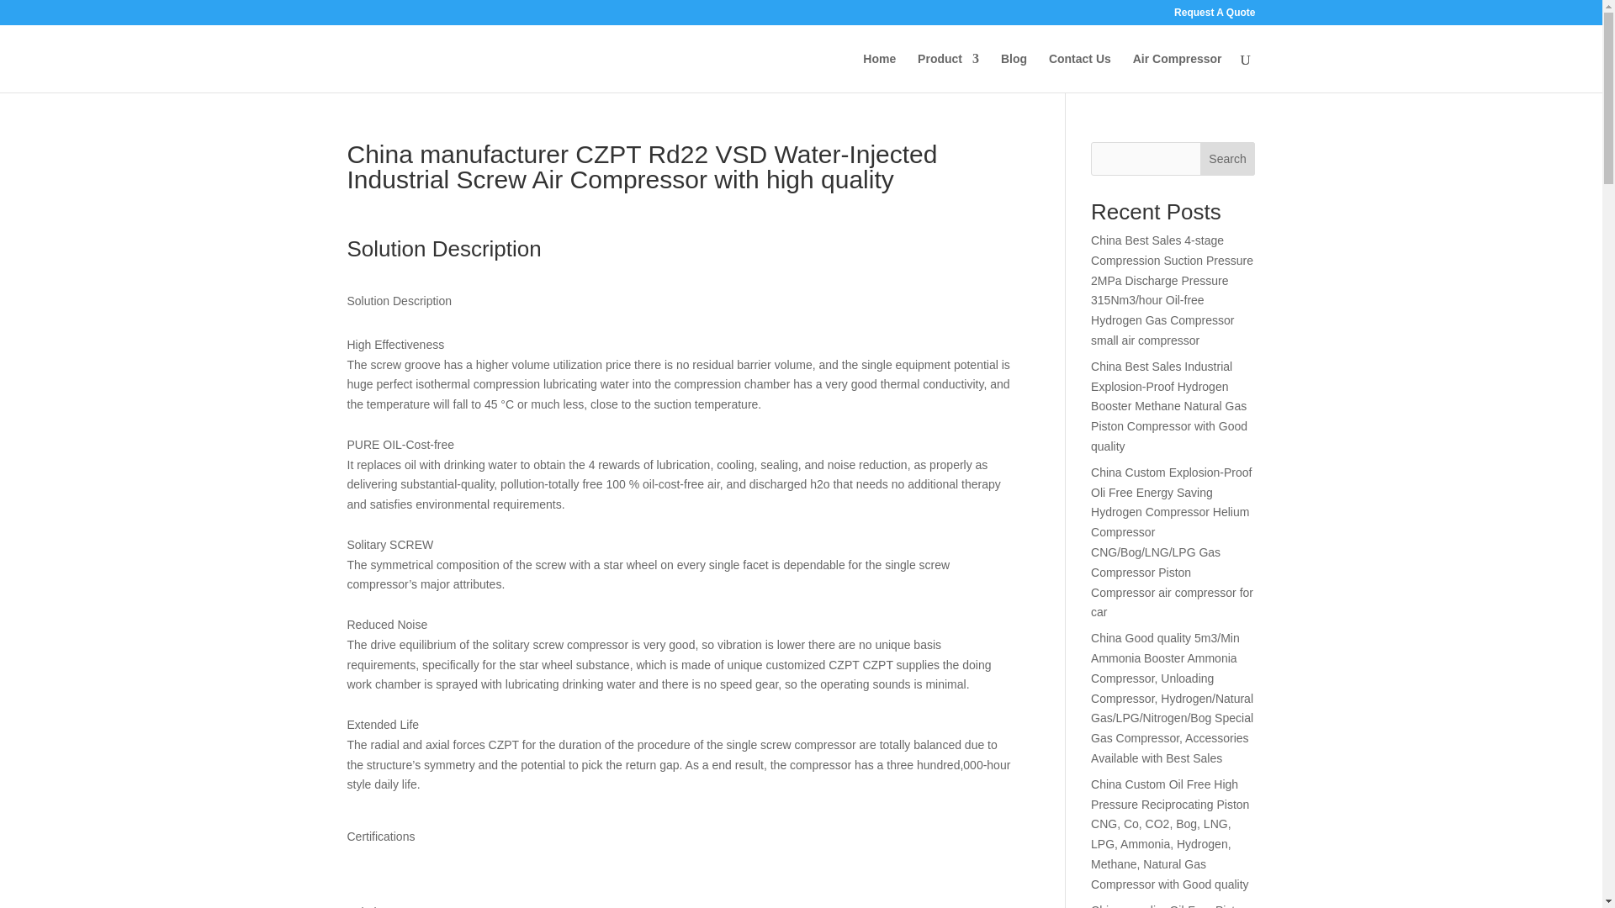  Describe the element at coordinates (1214, 16) in the screenshot. I see `Request A Quote` at that location.